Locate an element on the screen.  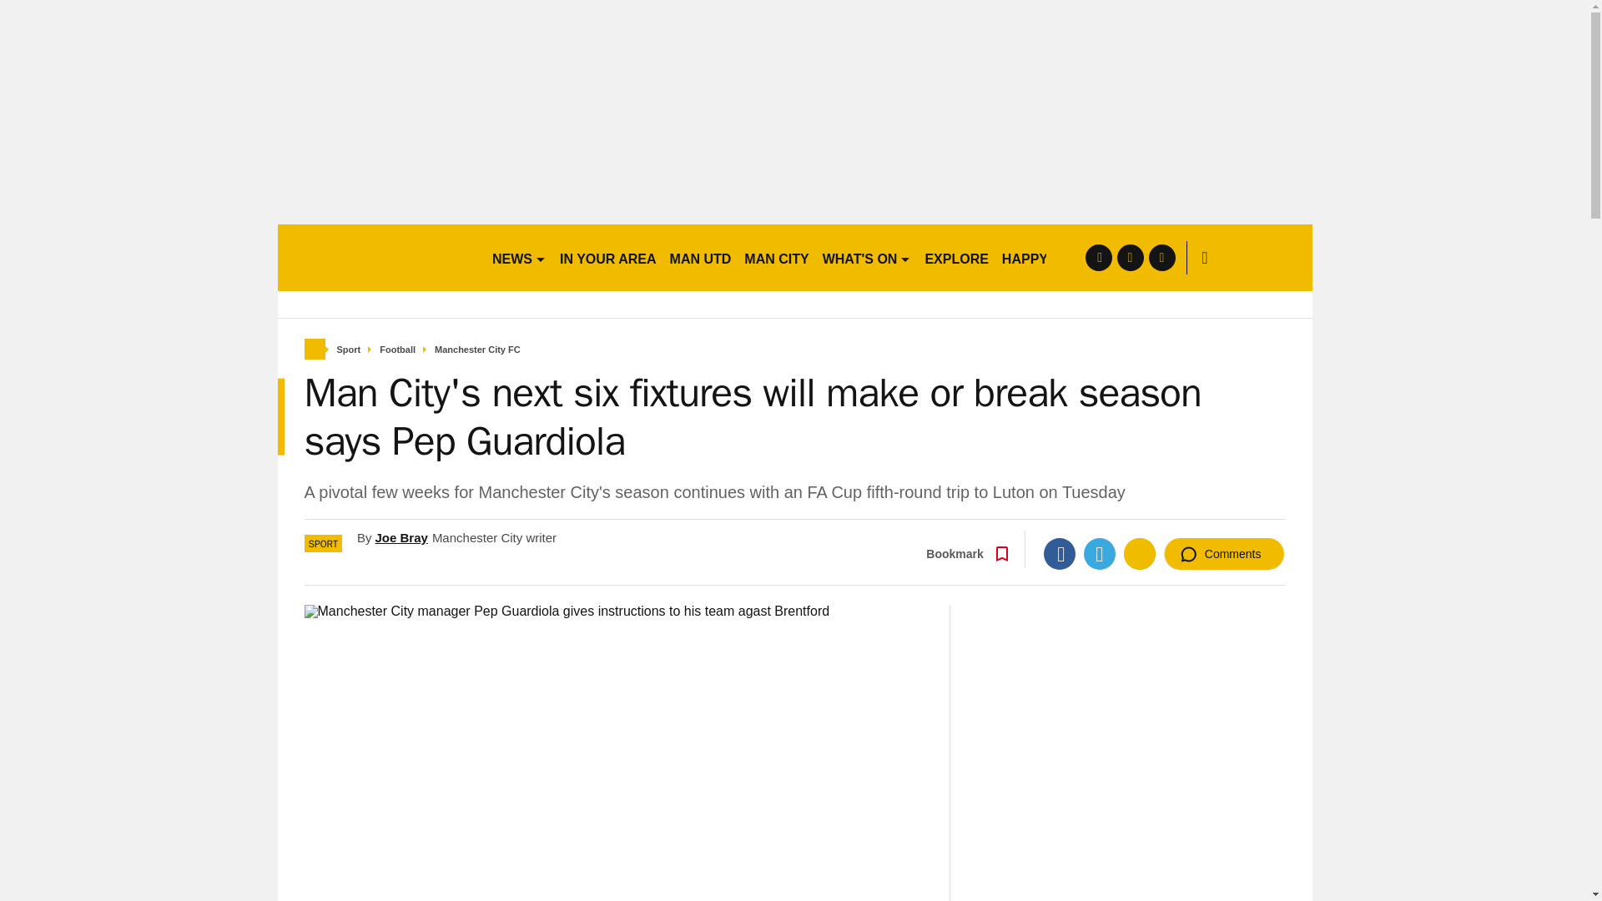
MAN UTD is located at coordinates (701, 257).